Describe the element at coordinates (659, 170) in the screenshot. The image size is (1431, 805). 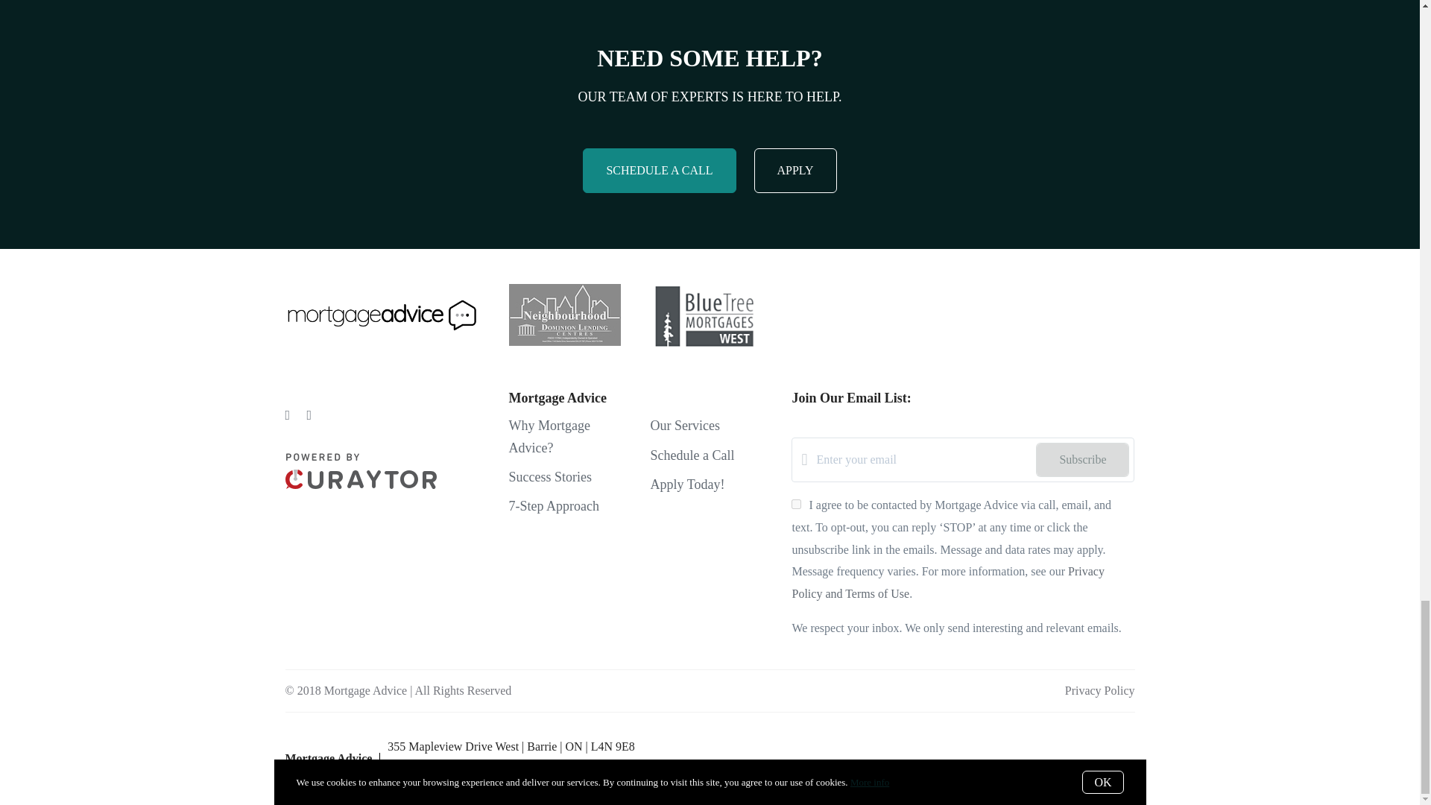
I see `SCHEDULE A CALL` at that location.